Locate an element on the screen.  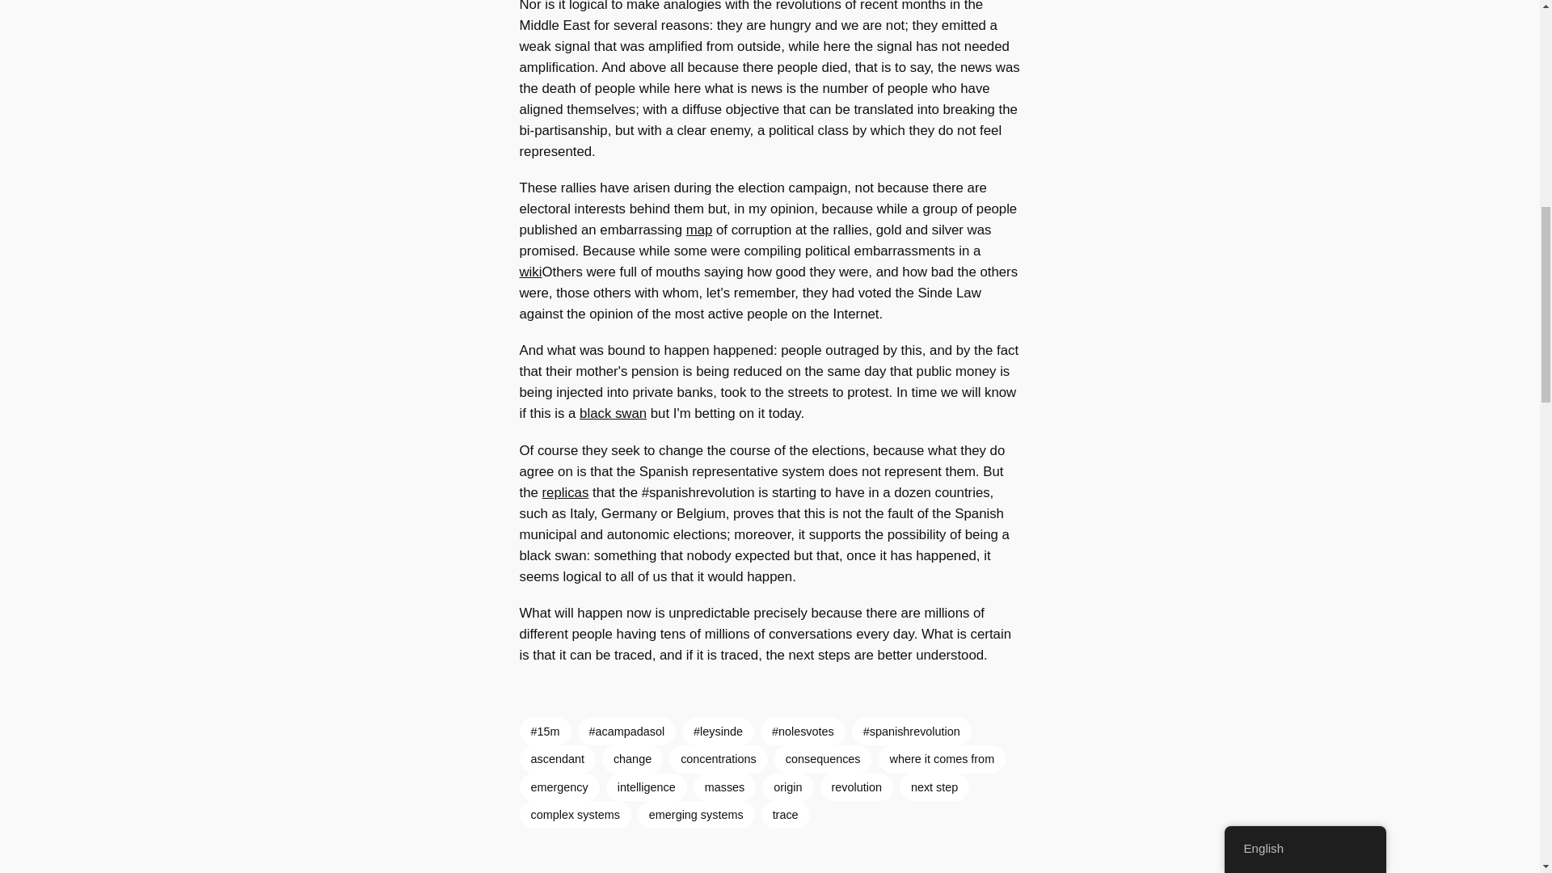
replicas is located at coordinates (564, 492).